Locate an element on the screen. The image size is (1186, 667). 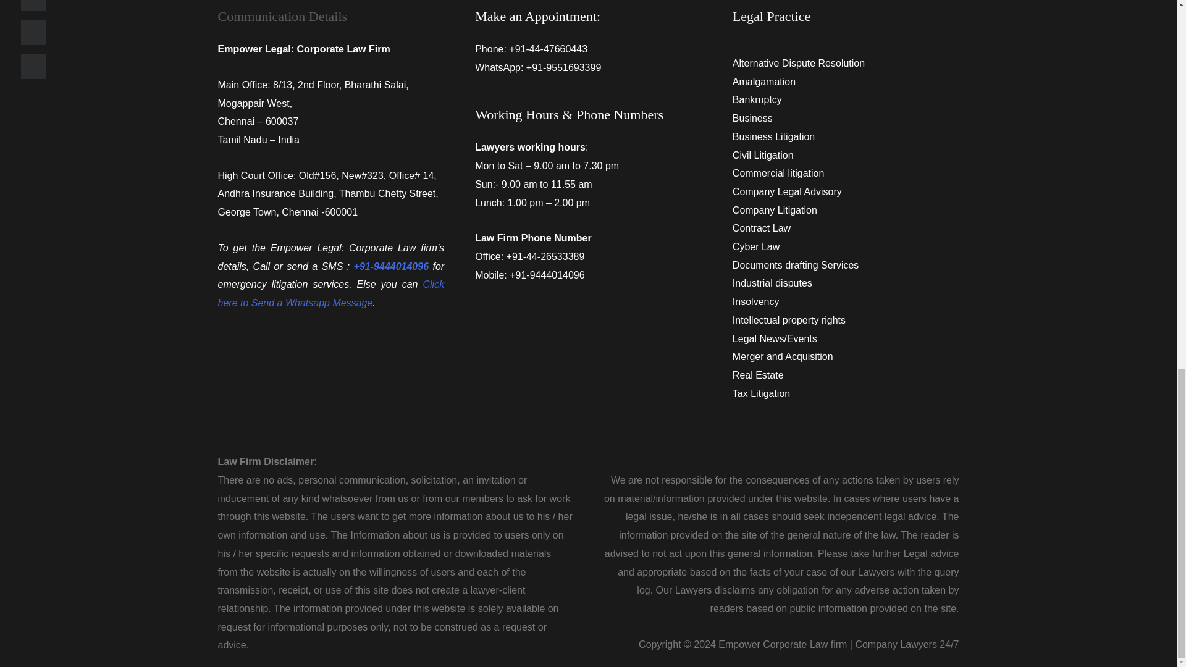
Company Litigation is located at coordinates (775, 210).